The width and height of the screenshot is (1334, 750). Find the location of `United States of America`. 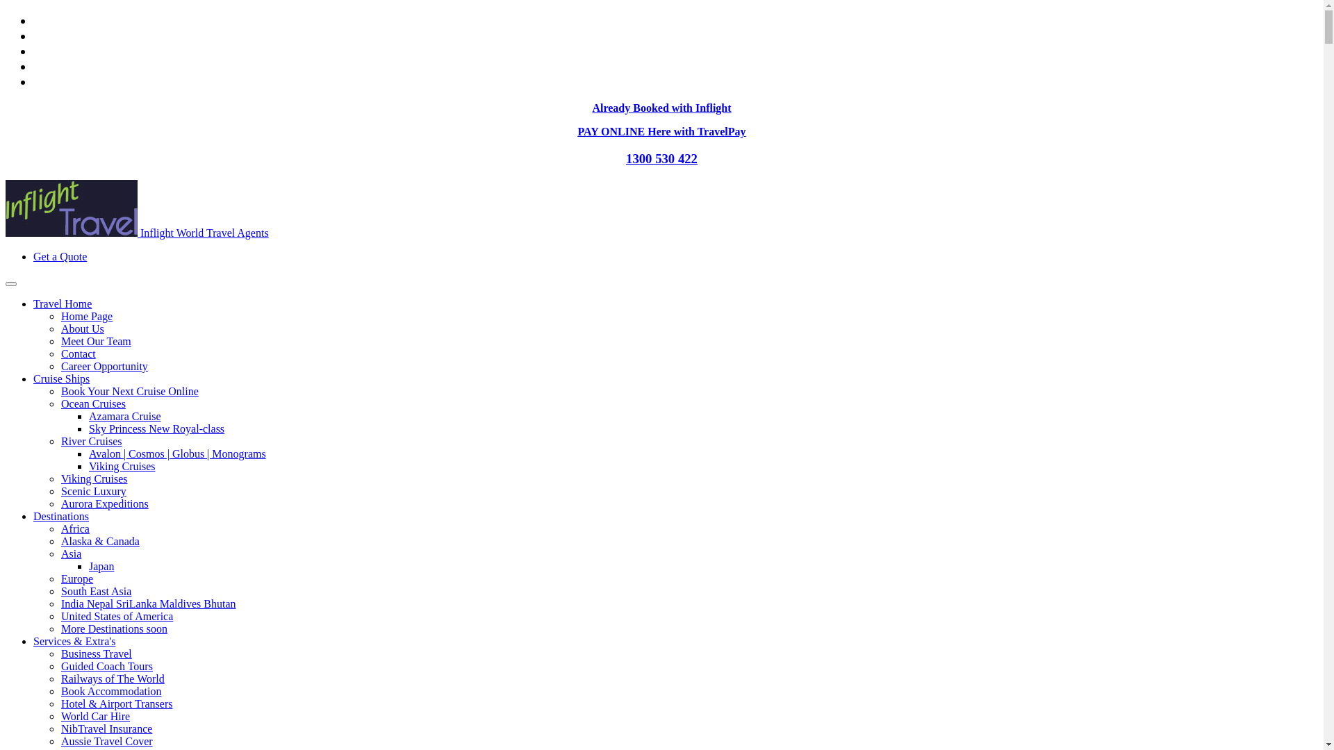

United States of America is located at coordinates (117, 617).